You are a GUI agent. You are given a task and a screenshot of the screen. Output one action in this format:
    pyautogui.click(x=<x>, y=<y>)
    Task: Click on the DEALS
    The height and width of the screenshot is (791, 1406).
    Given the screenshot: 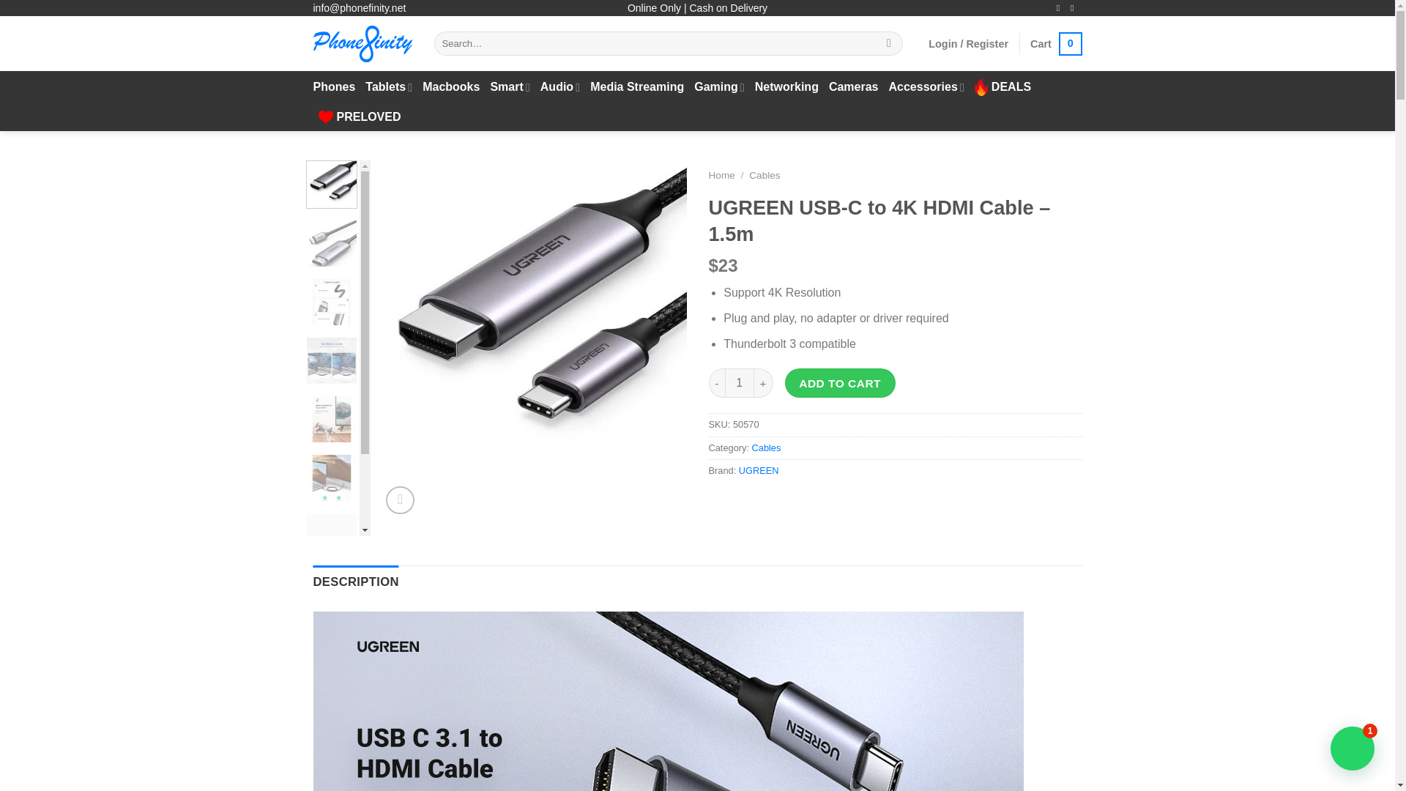 What is the action you would take?
    pyautogui.click(x=1002, y=87)
    